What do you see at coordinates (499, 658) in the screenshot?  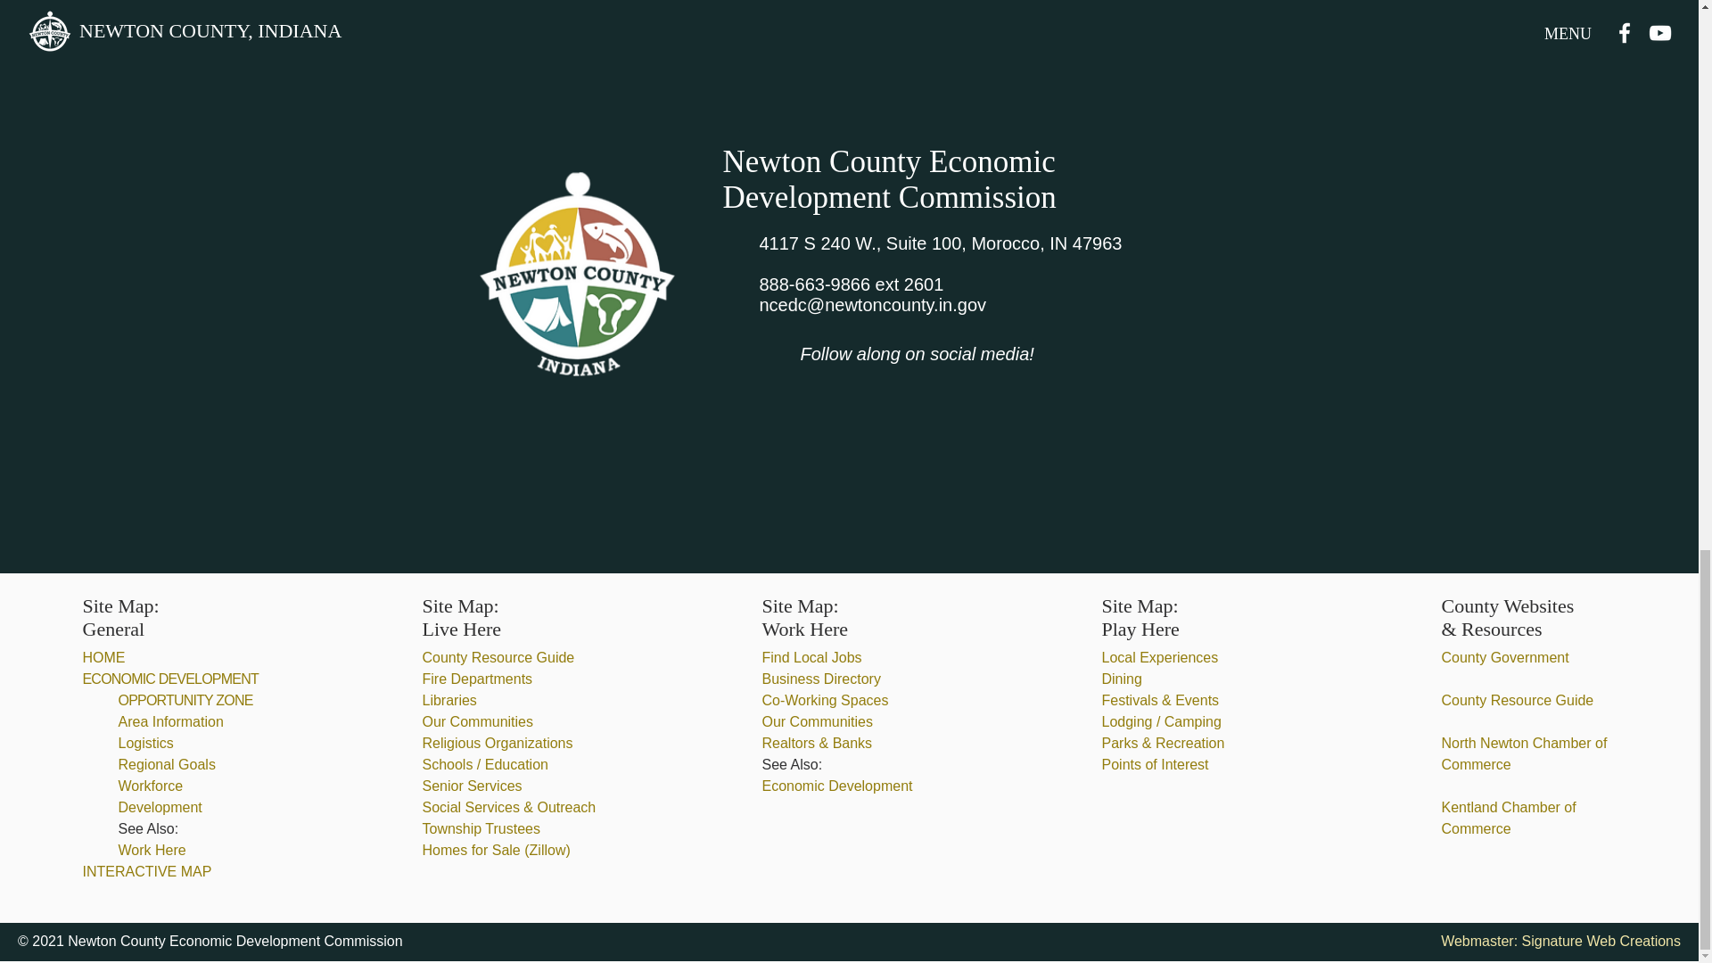 I see `County Resource Guide` at bounding box center [499, 658].